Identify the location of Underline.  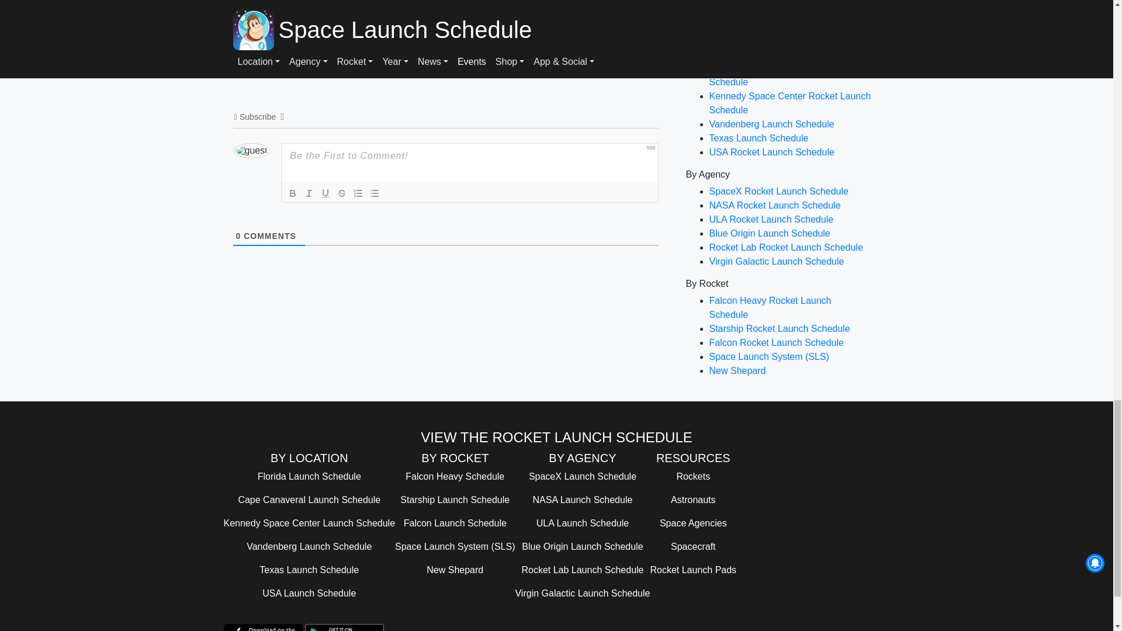
(325, 193).